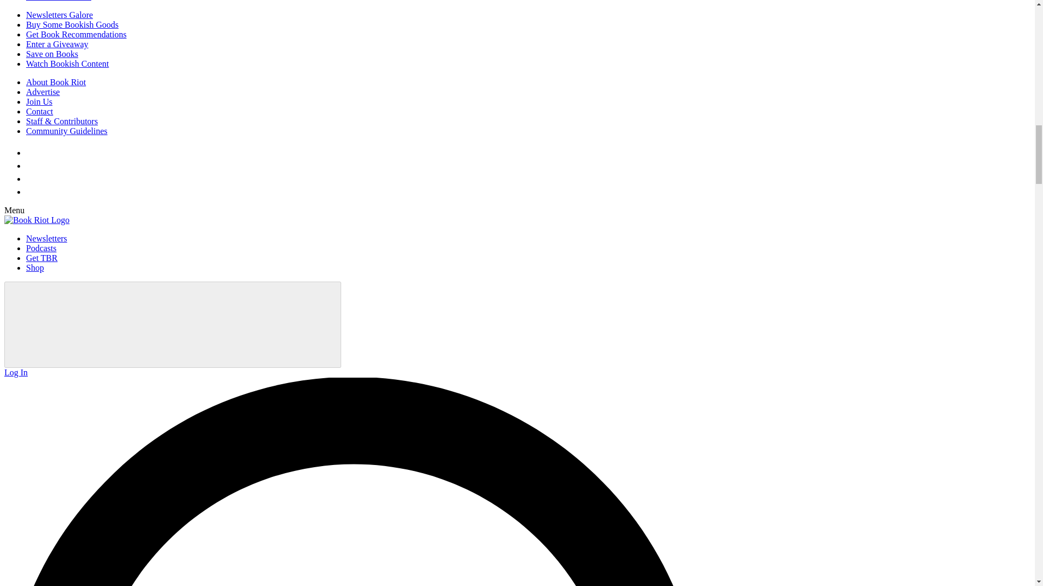  Describe the element at coordinates (35, 267) in the screenshot. I see `Shop` at that location.